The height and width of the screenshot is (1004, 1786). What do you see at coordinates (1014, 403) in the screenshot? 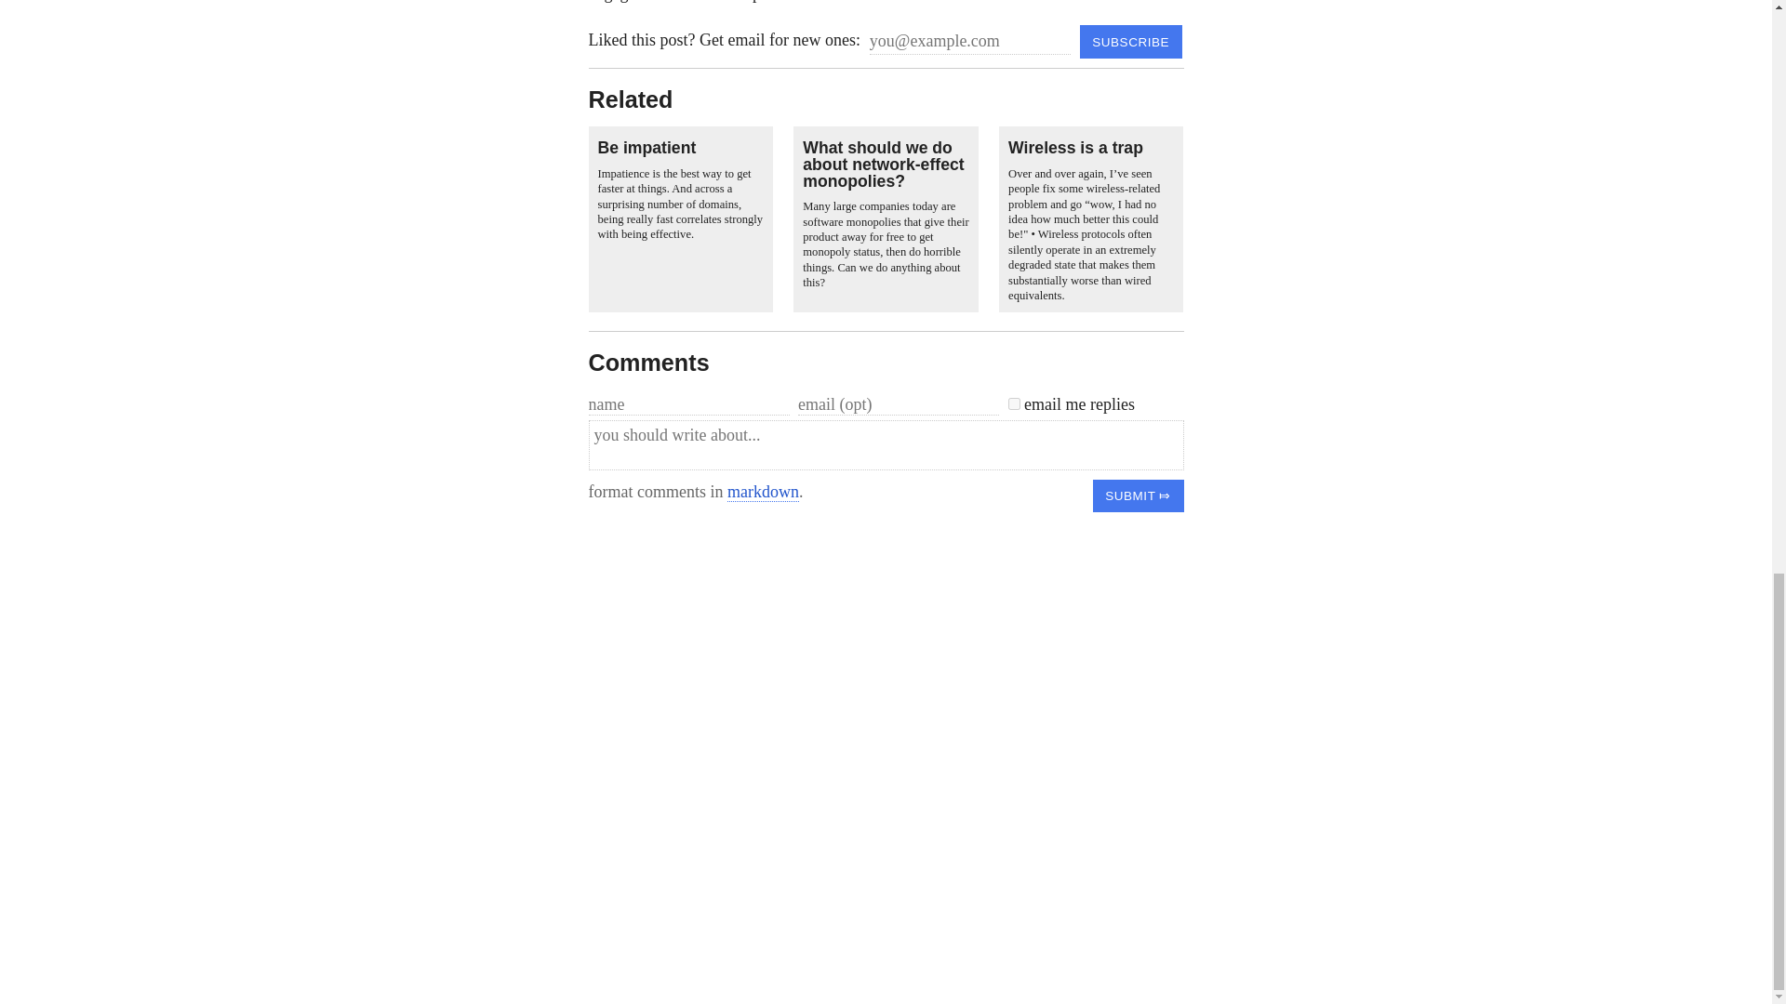
I see `email` at bounding box center [1014, 403].